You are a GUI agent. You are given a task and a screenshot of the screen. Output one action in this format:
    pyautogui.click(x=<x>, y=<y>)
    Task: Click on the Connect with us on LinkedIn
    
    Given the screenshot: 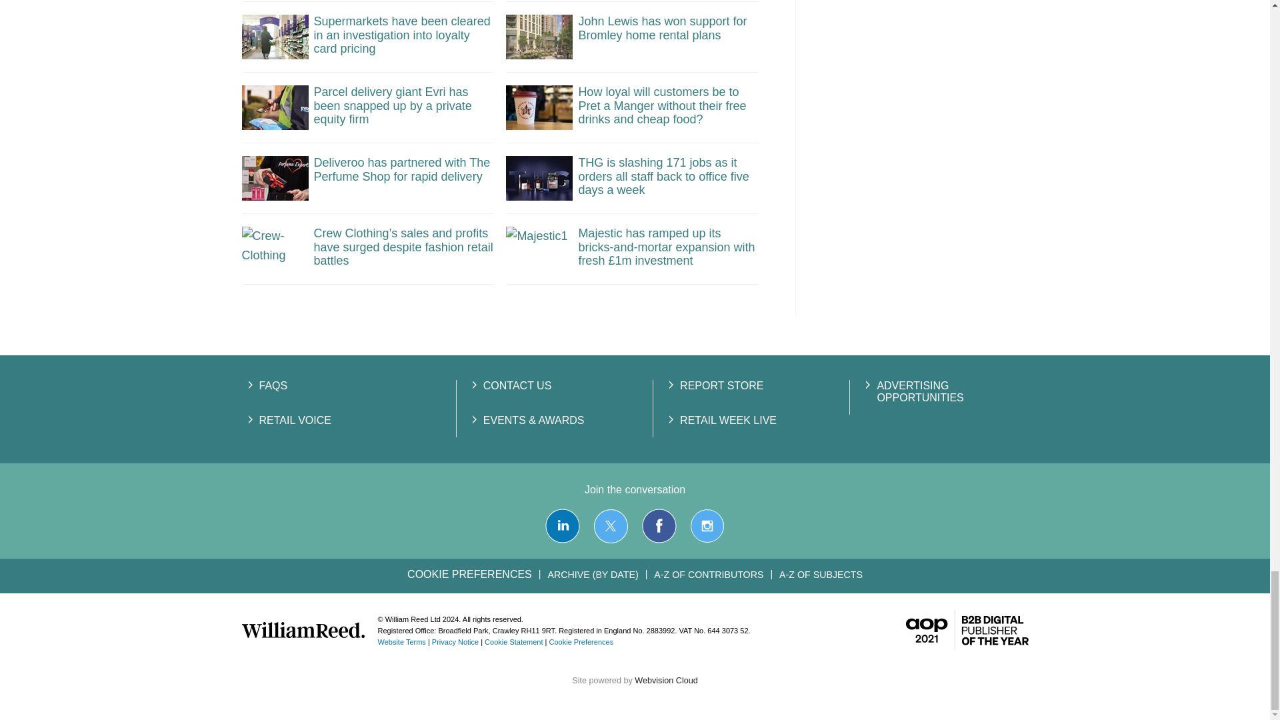 What is the action you would take?
    pyautogui.click(x=562, y=525)
    